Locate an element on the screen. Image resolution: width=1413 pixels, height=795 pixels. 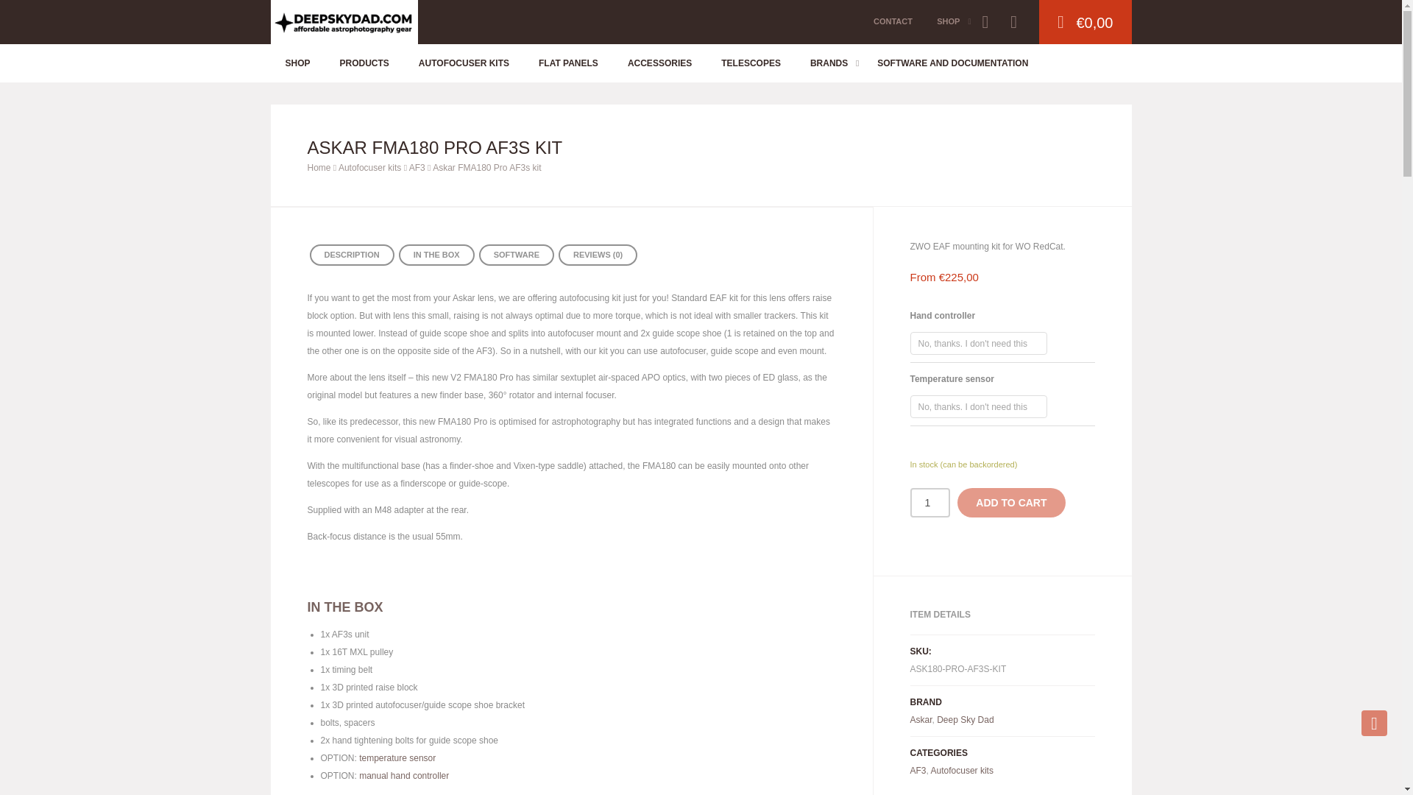
SOFTWARE AND DOCUMENTATION is located at coordinates (952, 63).